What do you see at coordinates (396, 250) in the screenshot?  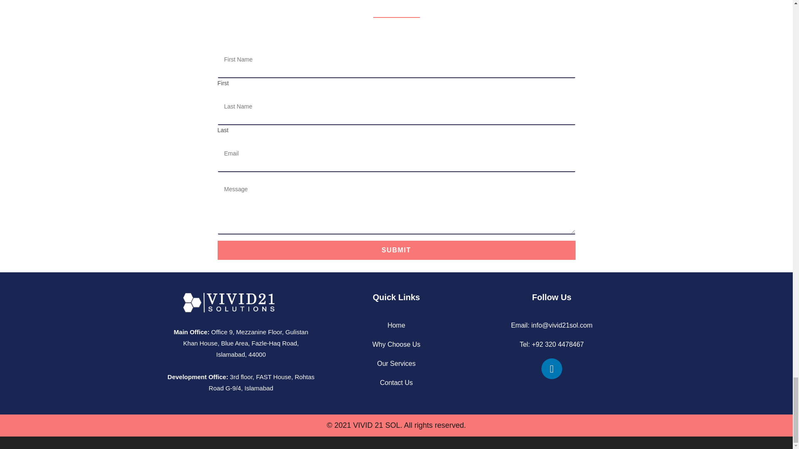 I see `SUBMIT` at bounding box center [396, 250].